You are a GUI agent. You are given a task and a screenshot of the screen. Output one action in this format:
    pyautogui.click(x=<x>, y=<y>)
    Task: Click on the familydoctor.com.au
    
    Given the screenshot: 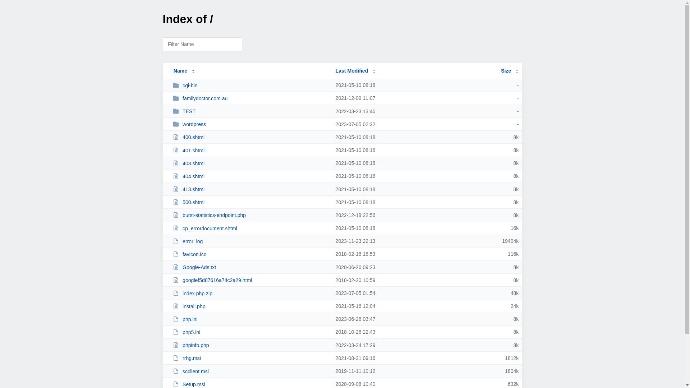 What is the action you would take?
    pyautogui.click(x=251, y=98)
    